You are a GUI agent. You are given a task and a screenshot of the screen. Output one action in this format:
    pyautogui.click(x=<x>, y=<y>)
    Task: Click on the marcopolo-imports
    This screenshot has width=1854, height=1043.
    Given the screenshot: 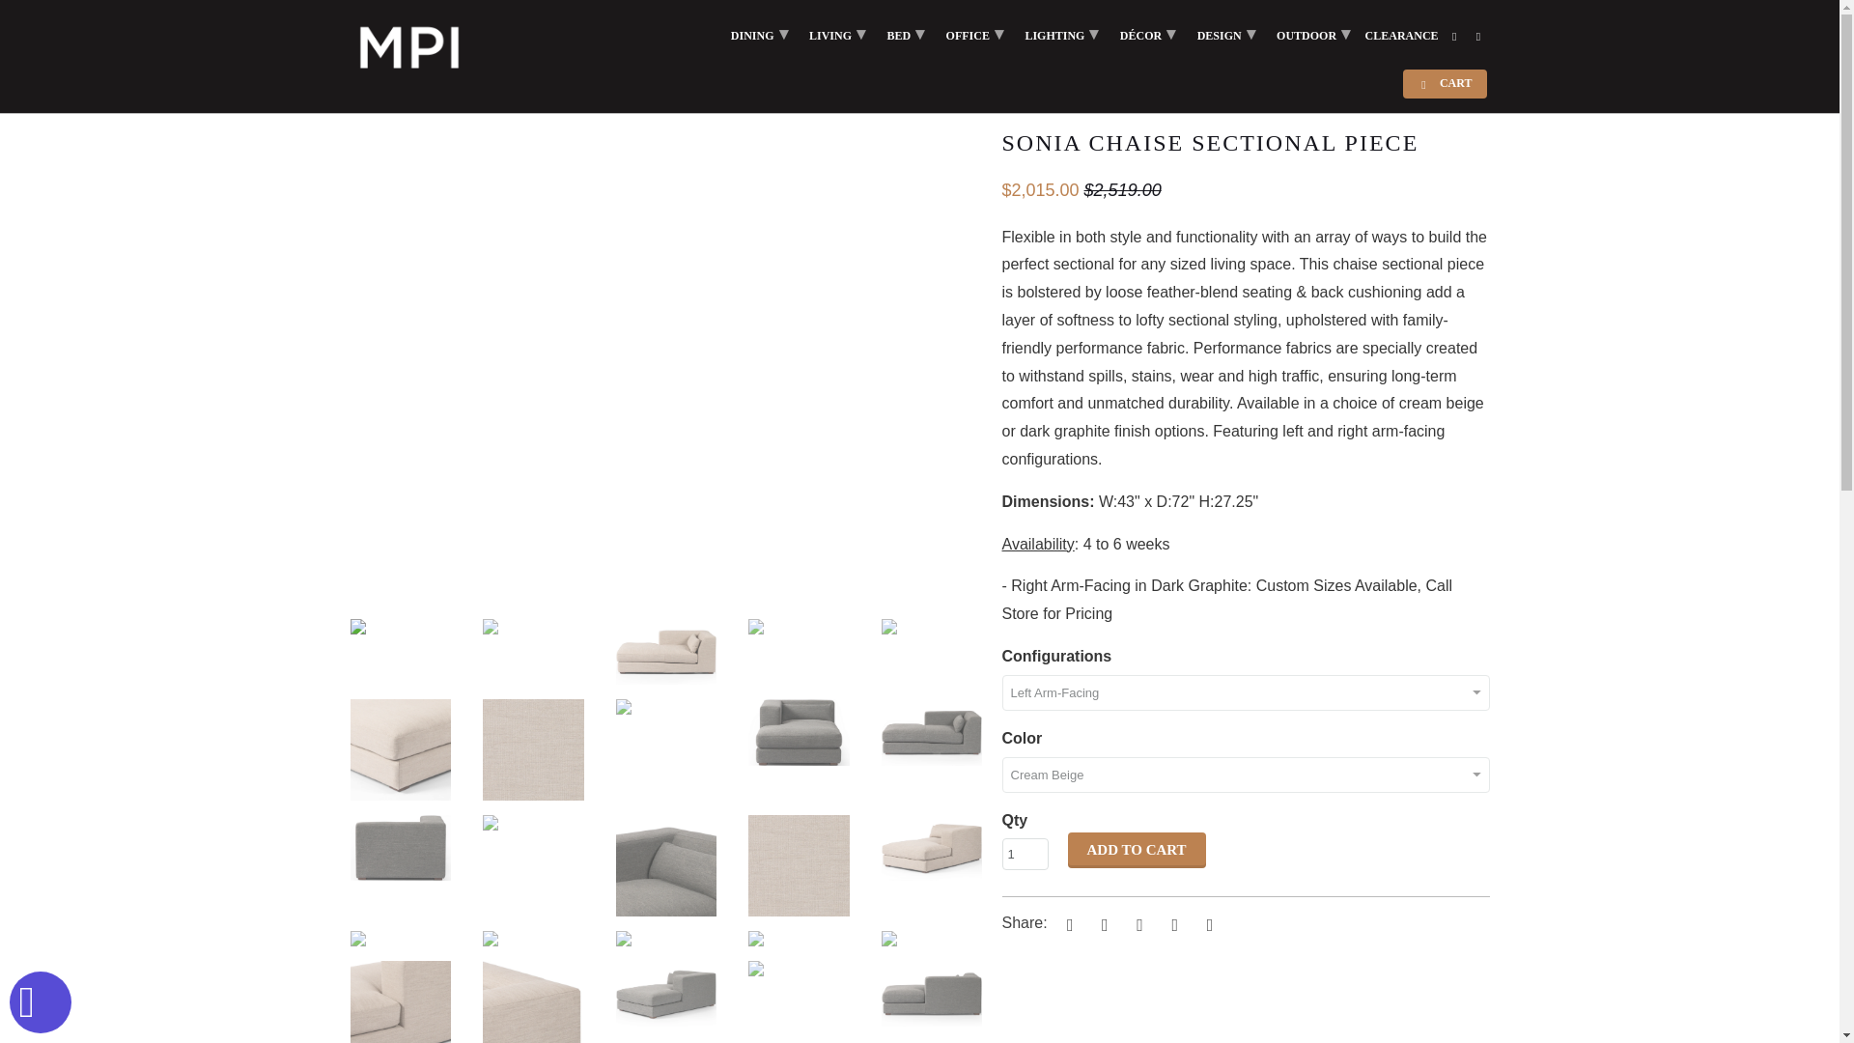 What is the action you would take?
    pyautogui.click(x=369, y=79)
    